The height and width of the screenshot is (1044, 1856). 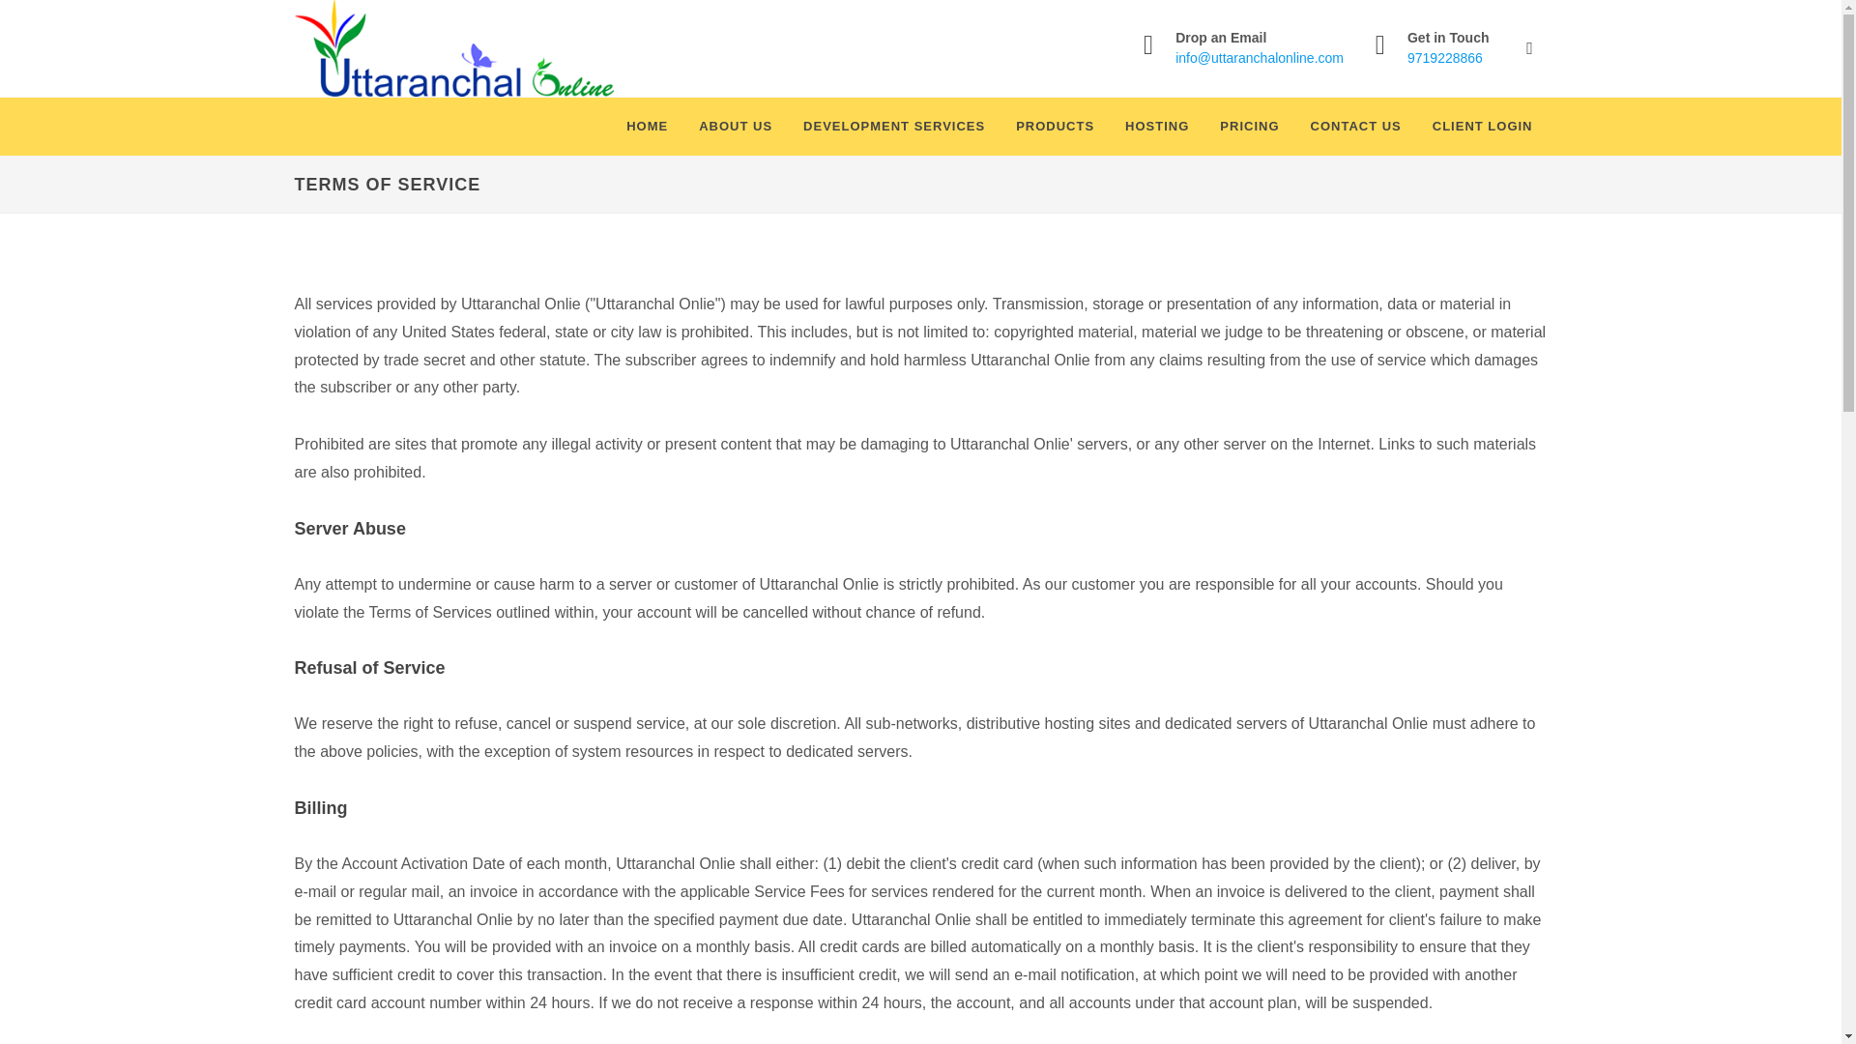 What do you see at coordinates (1055, 126) in the screenshot?
I see `PRODUCTS` at bounding box center [1055, 126].